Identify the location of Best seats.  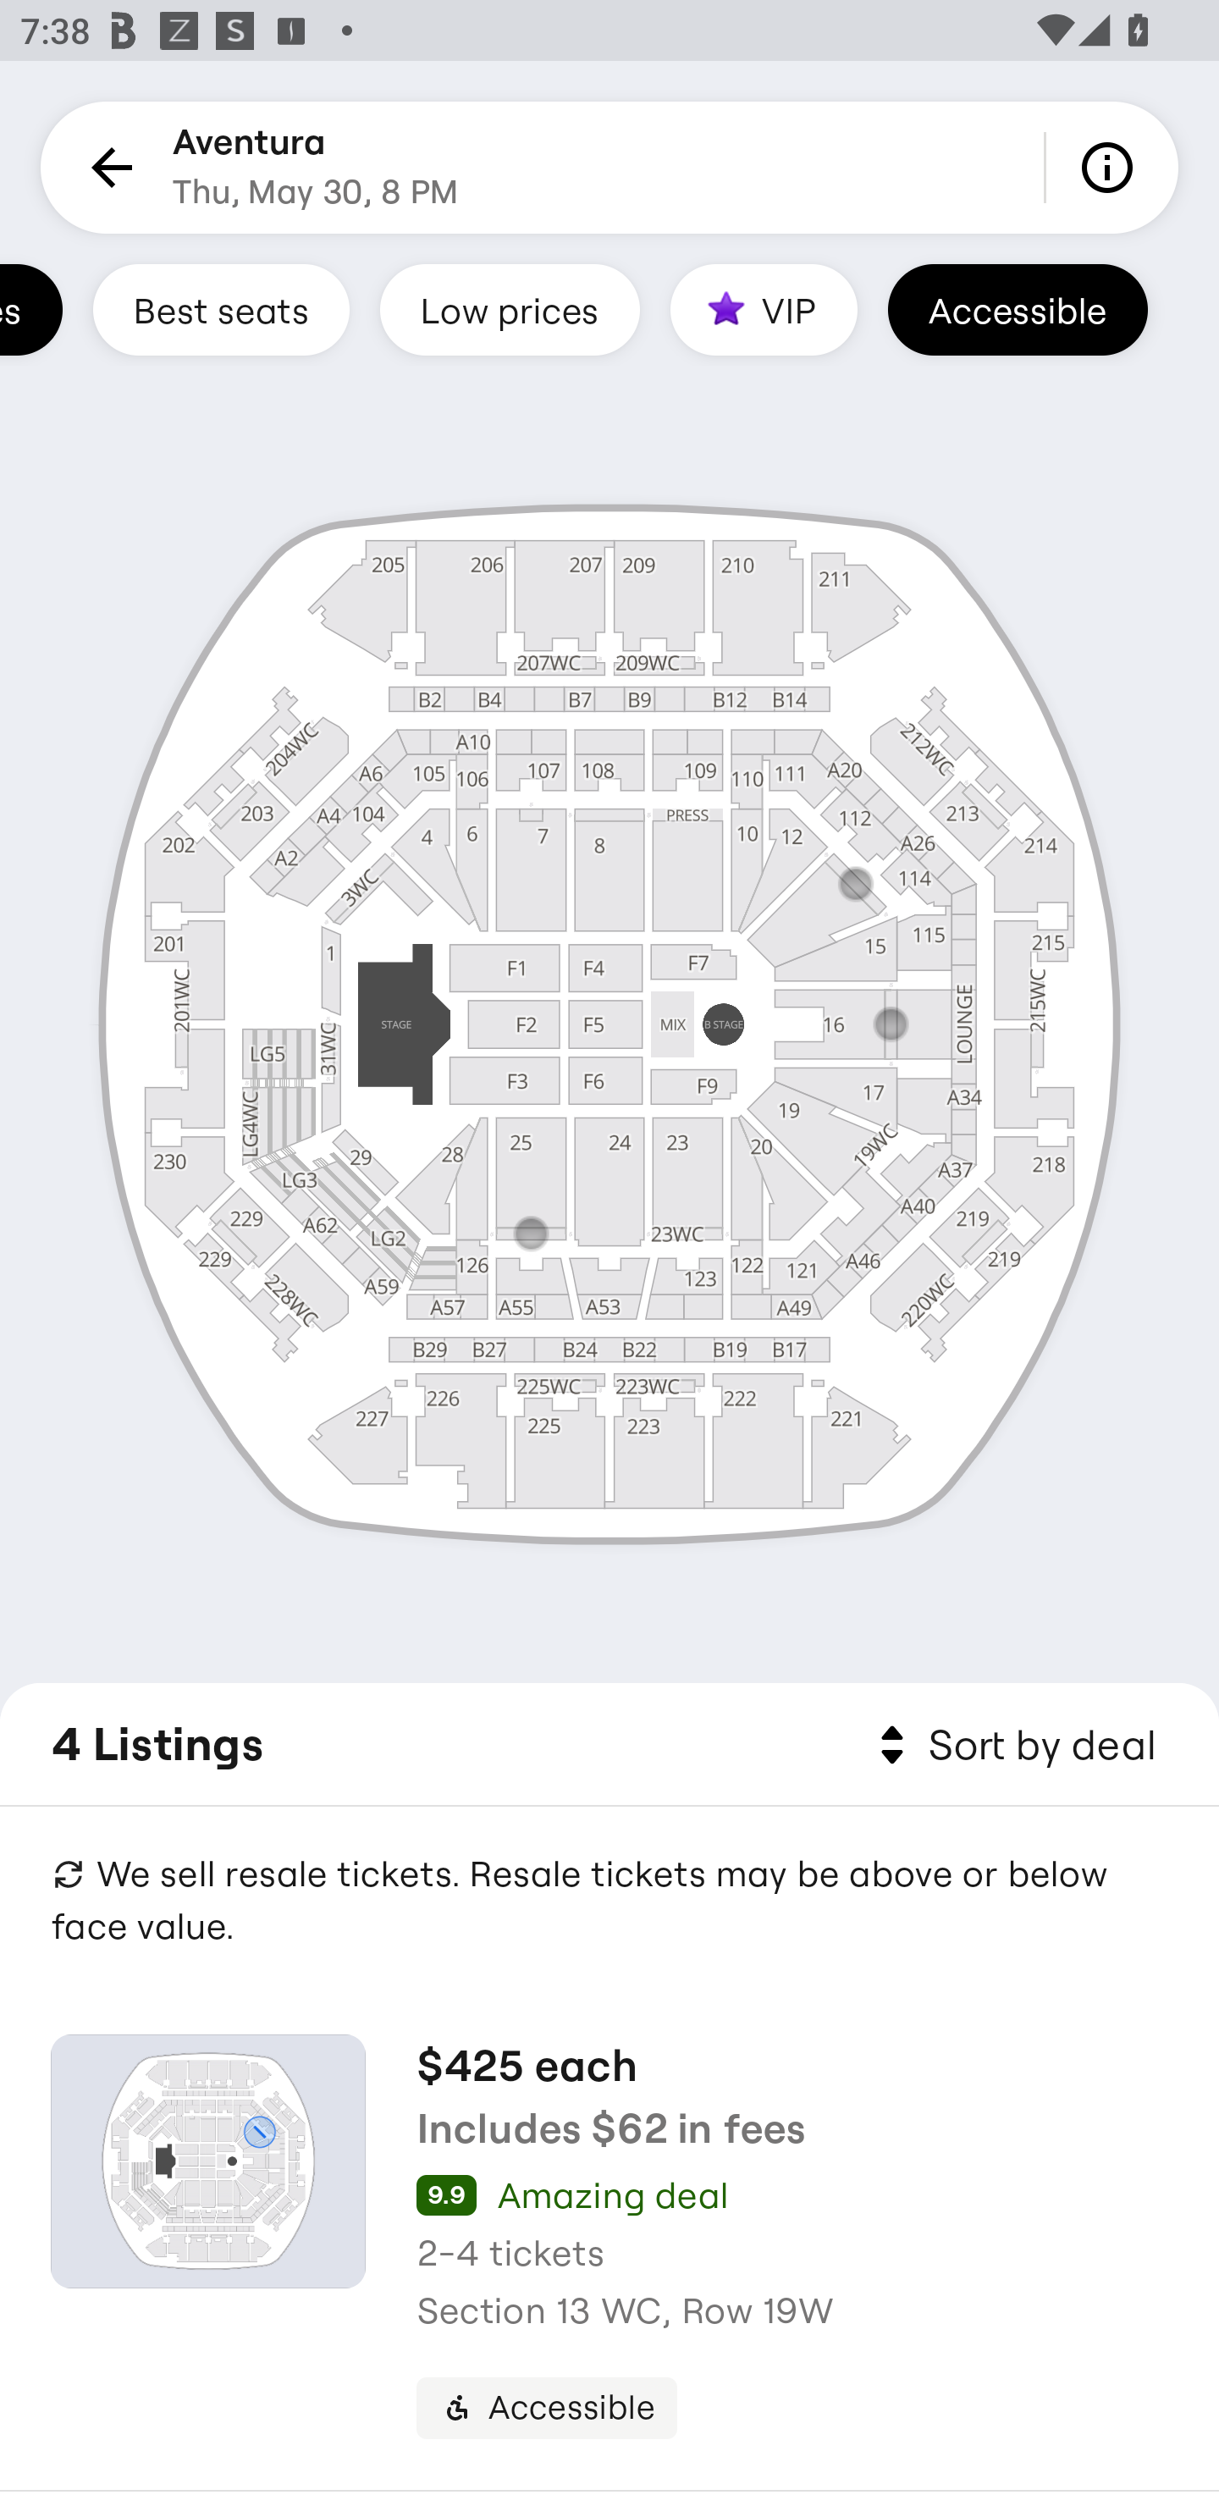
(221, 309).